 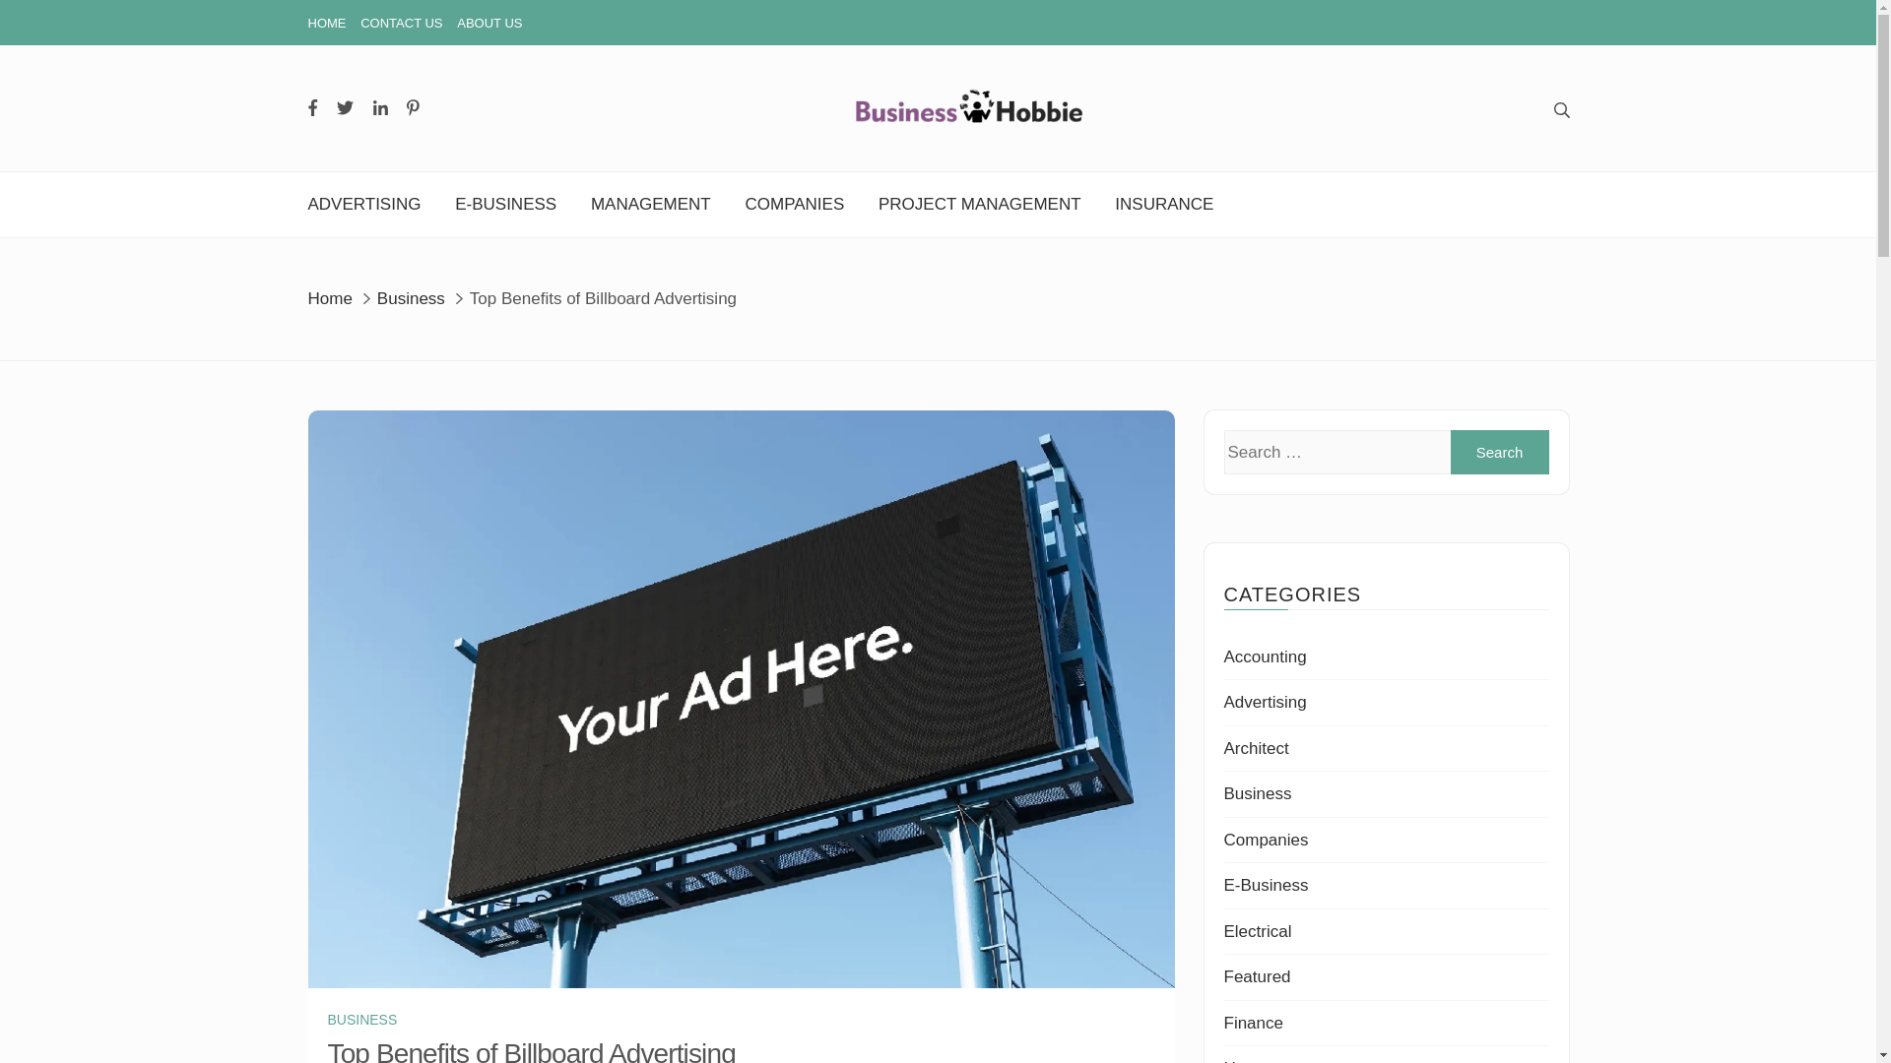 What do you see at coordinates (1499, 452) in the screenshot?
I see `Search` at bounding box center [1499, 452].